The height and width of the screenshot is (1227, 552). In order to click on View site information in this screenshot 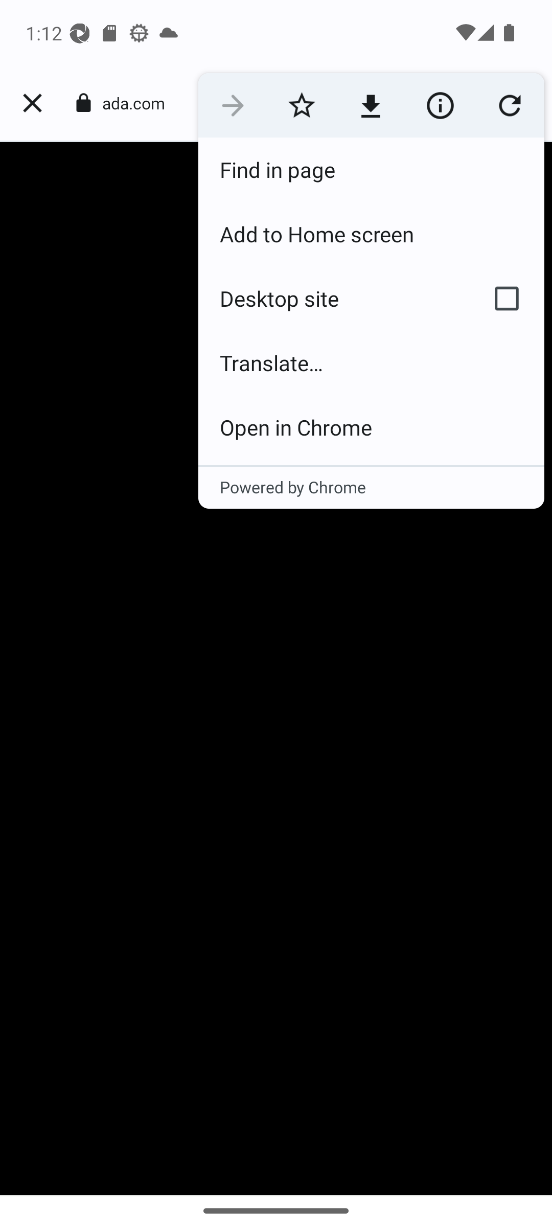, I will do `click(440, 105)`.